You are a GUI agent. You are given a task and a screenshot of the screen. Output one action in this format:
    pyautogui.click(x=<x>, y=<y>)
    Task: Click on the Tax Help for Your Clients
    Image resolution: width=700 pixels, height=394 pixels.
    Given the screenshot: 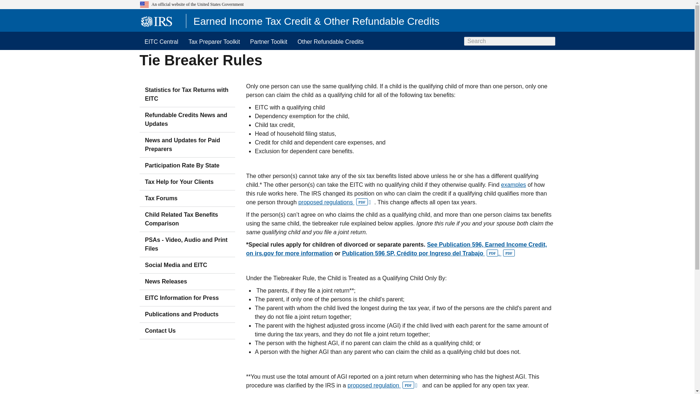 What is the action you would take?
    pyautogui.click(x=187, y=182)
    